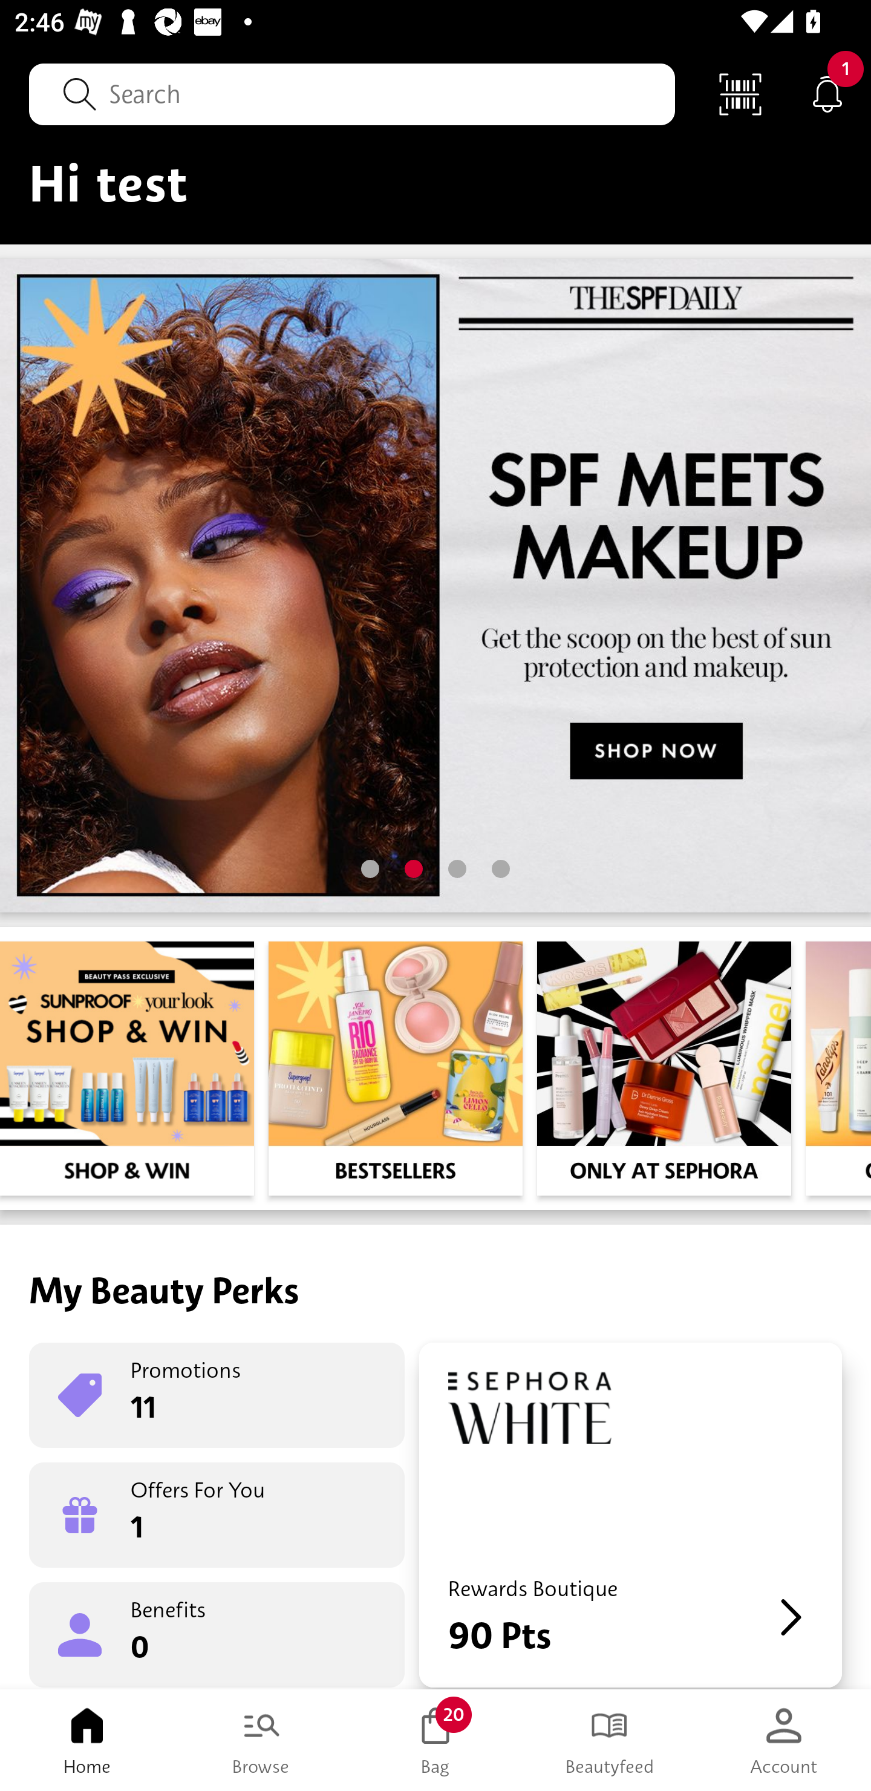 The image size is (871, 1791). What do you see at coordinates (261, 1740) in the screenshot?
I see `Browse` at bounding box center [261, 1740].